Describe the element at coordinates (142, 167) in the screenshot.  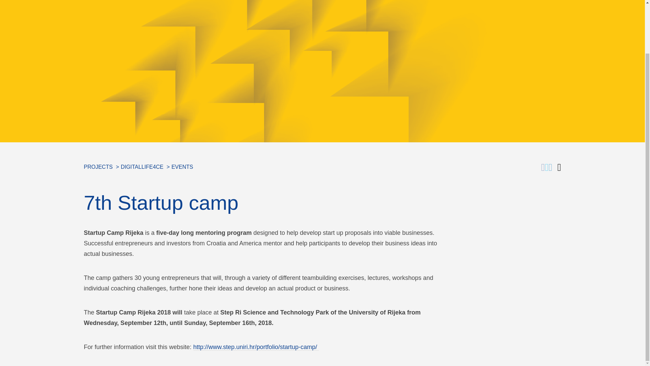
I see `digitalLIFE4CE` at that location.